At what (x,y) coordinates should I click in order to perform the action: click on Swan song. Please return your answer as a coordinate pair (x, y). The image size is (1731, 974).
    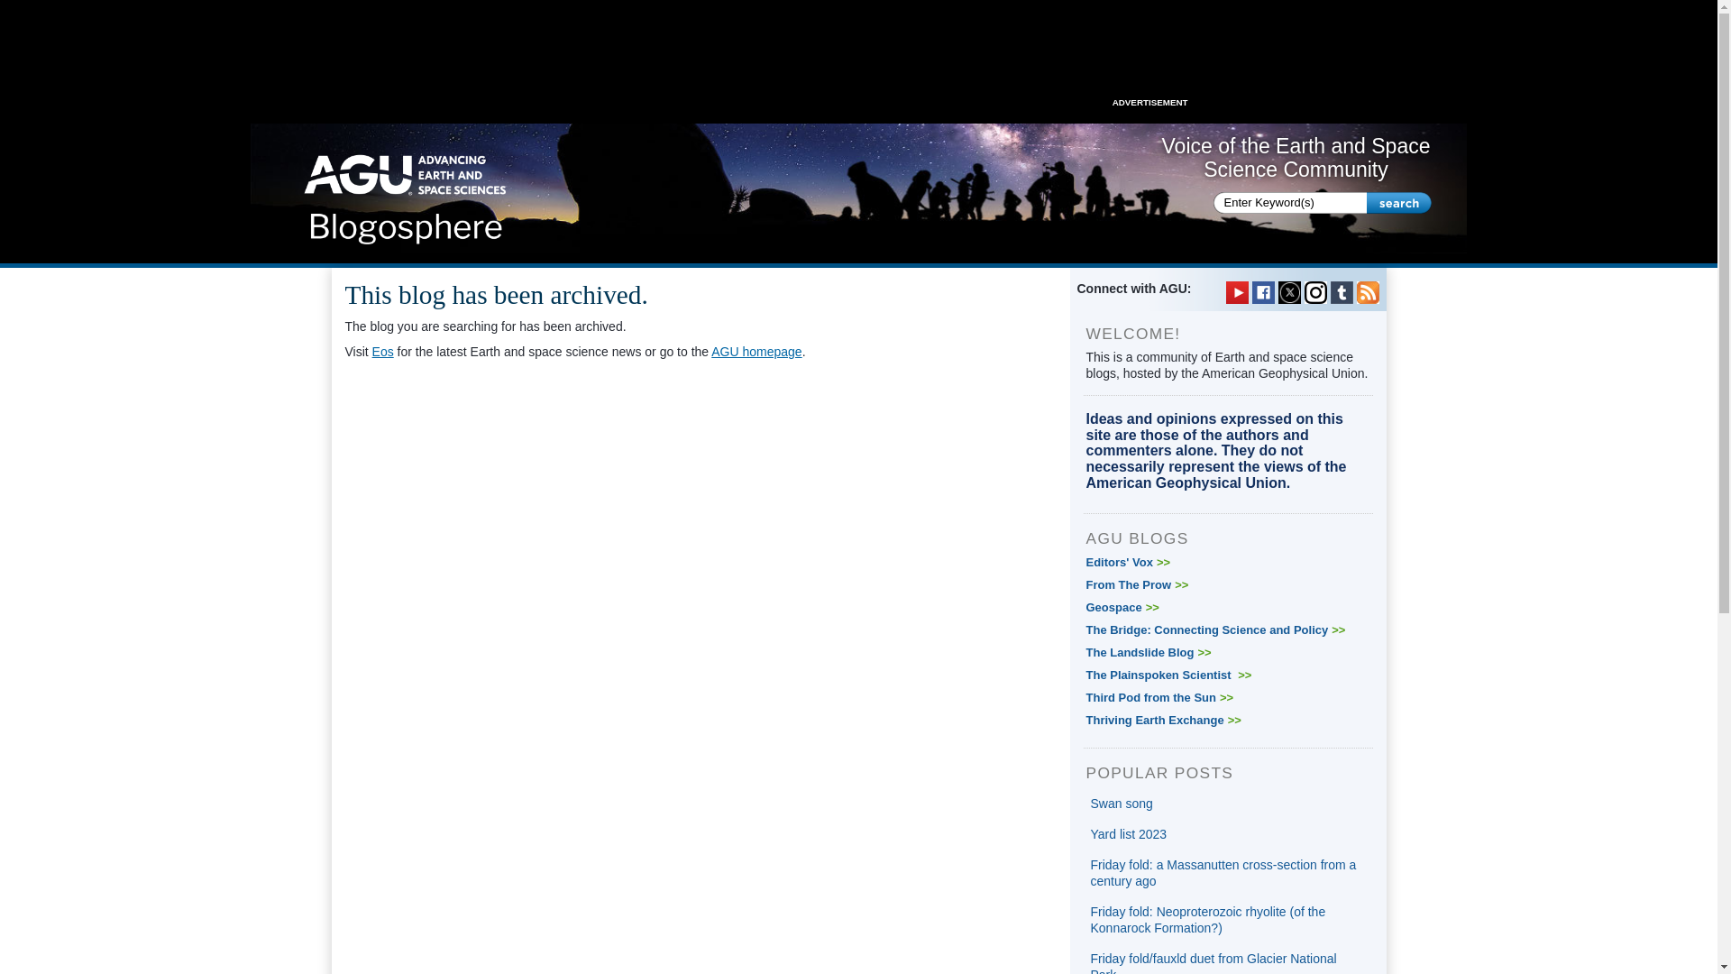
    Looking at the image, I should click on (1122, 803).